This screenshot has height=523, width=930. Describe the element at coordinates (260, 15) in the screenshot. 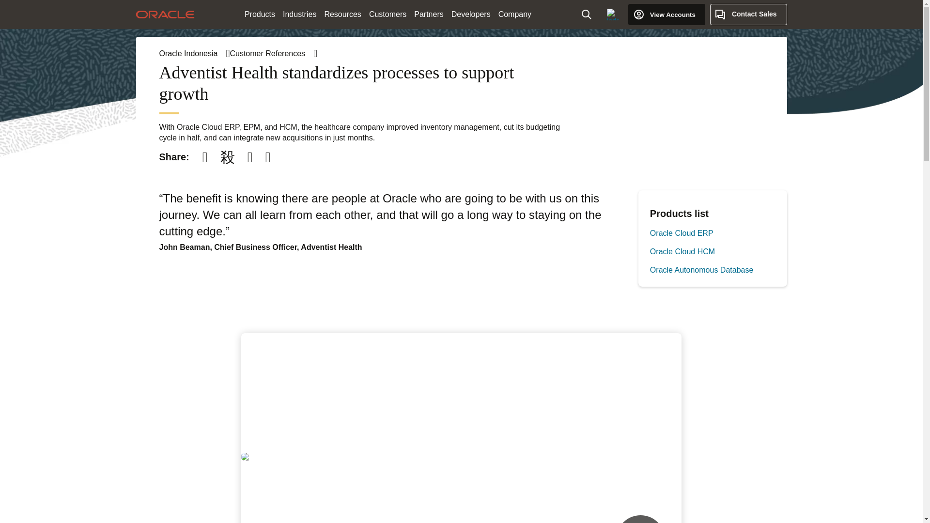

I see `Products` at that location.